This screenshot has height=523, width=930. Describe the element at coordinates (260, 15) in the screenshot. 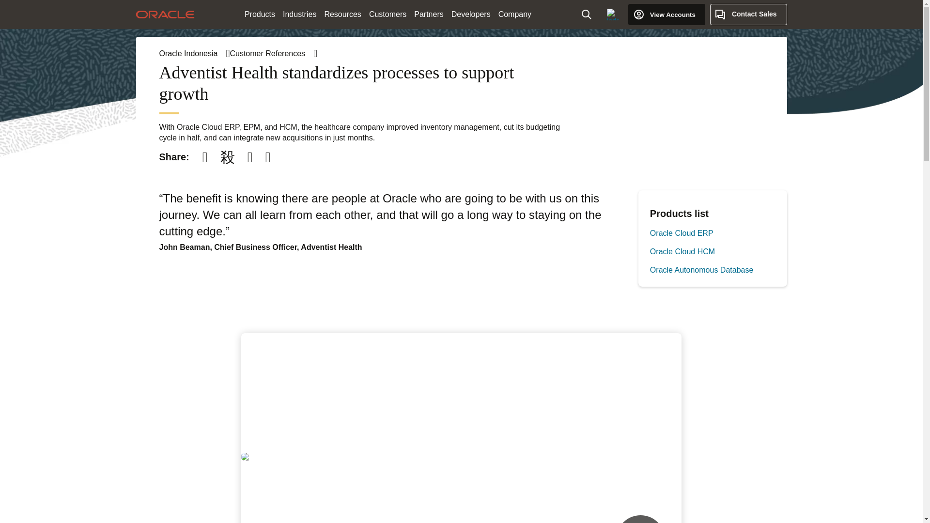

I see `Products` at that location.